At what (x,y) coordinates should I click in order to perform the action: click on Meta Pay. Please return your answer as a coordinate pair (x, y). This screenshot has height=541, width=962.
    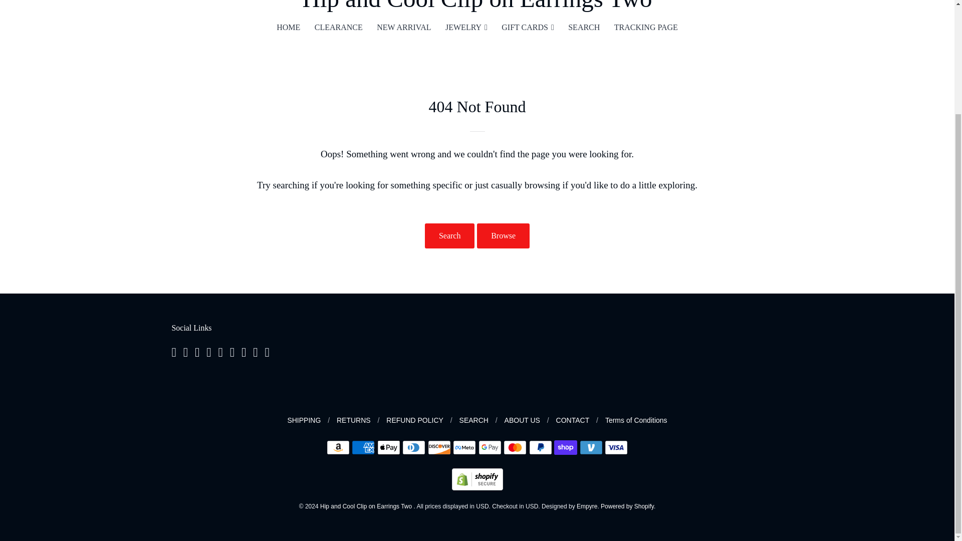
    Looking at the image, I should click on (464, 448).